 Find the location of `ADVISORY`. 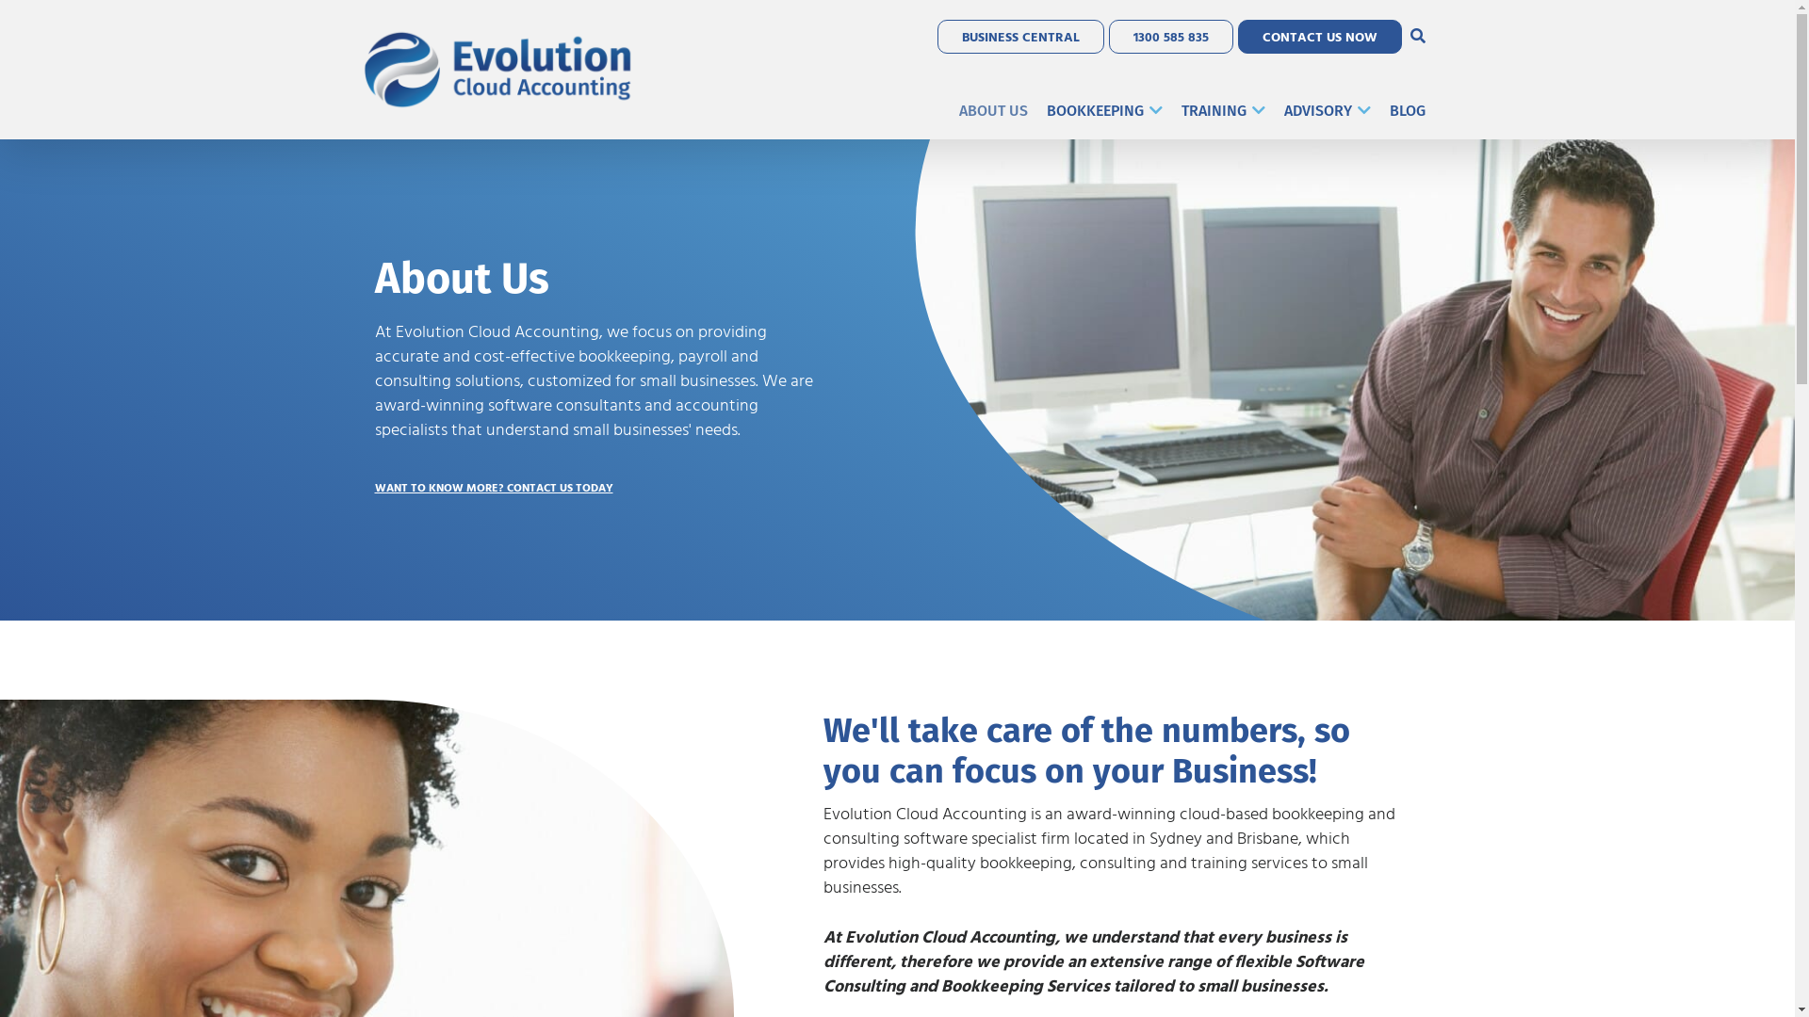

ADVISORY is located at coordinates (1327, 111).